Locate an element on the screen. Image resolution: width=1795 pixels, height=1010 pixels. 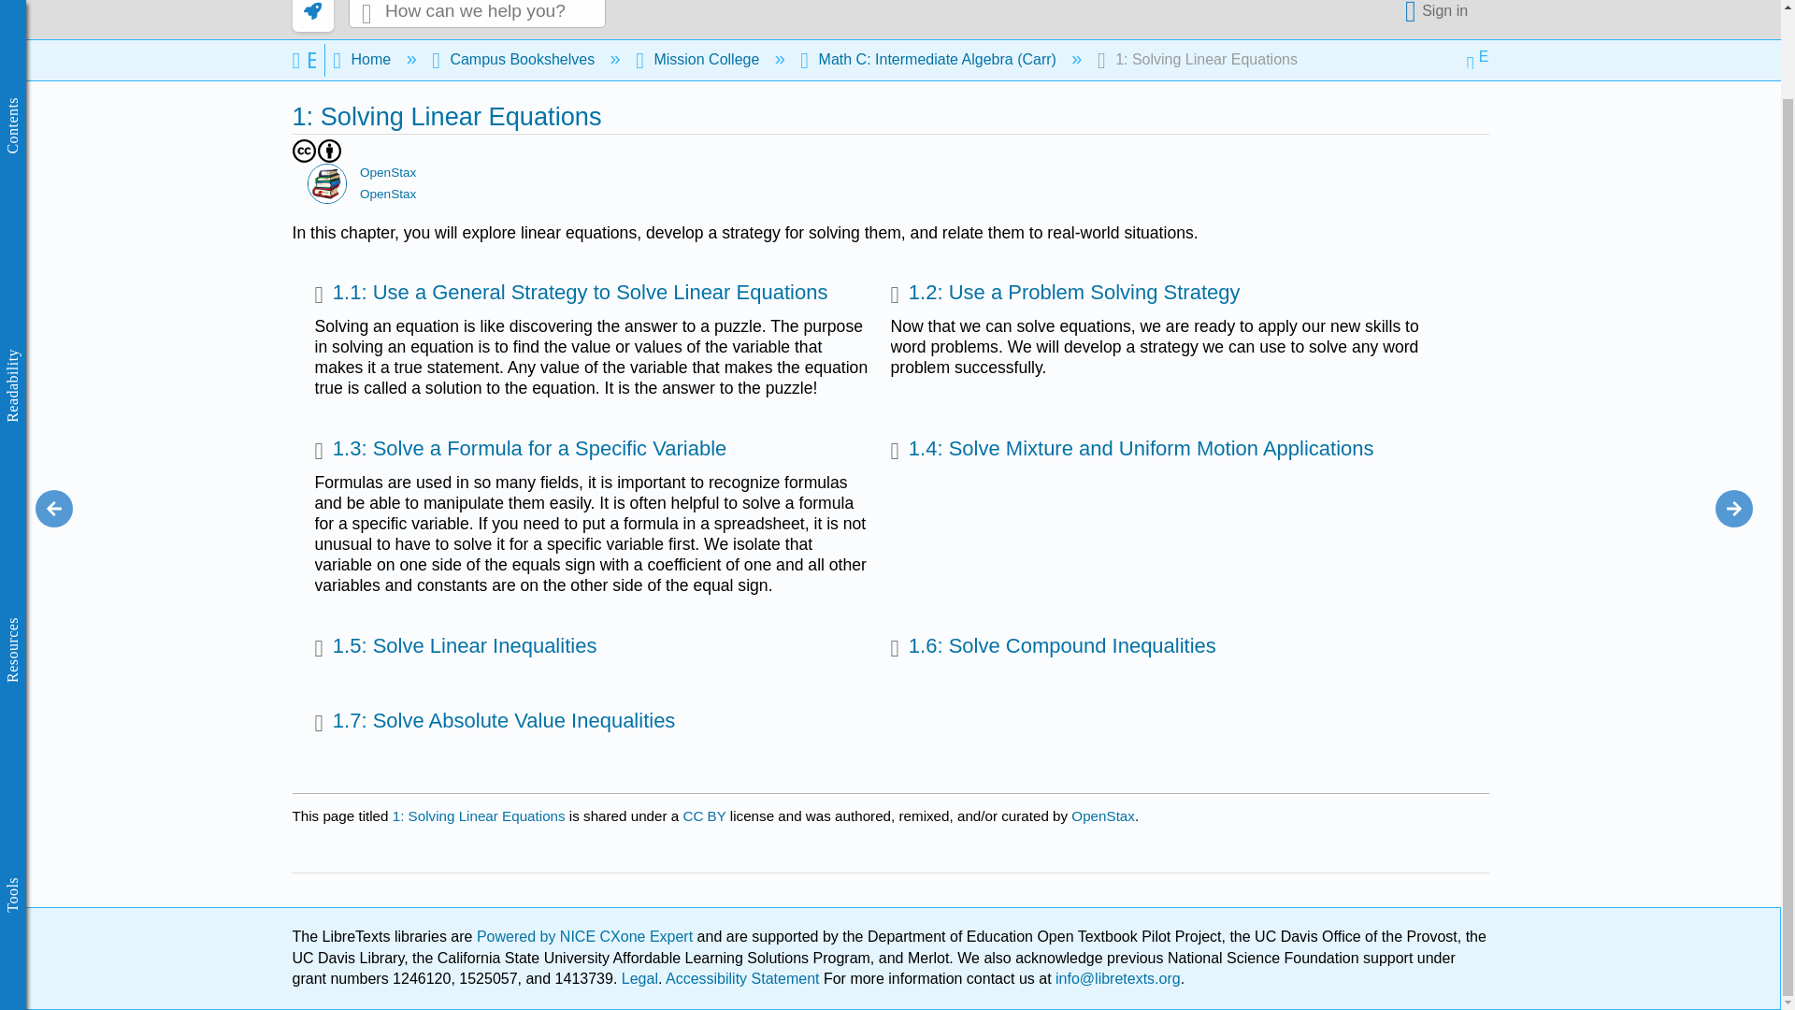
CC is located at coordinates (304, 151).